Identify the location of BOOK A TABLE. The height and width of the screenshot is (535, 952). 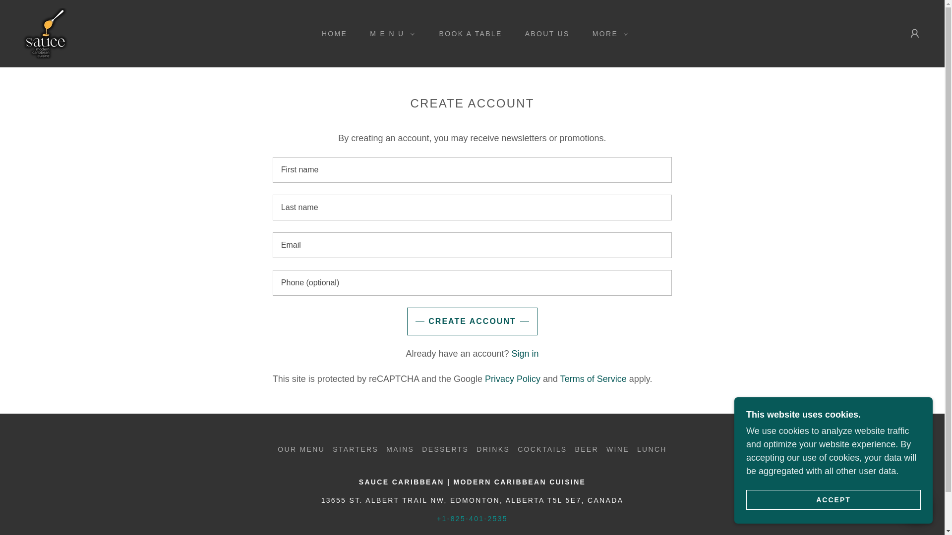
(467, 34).